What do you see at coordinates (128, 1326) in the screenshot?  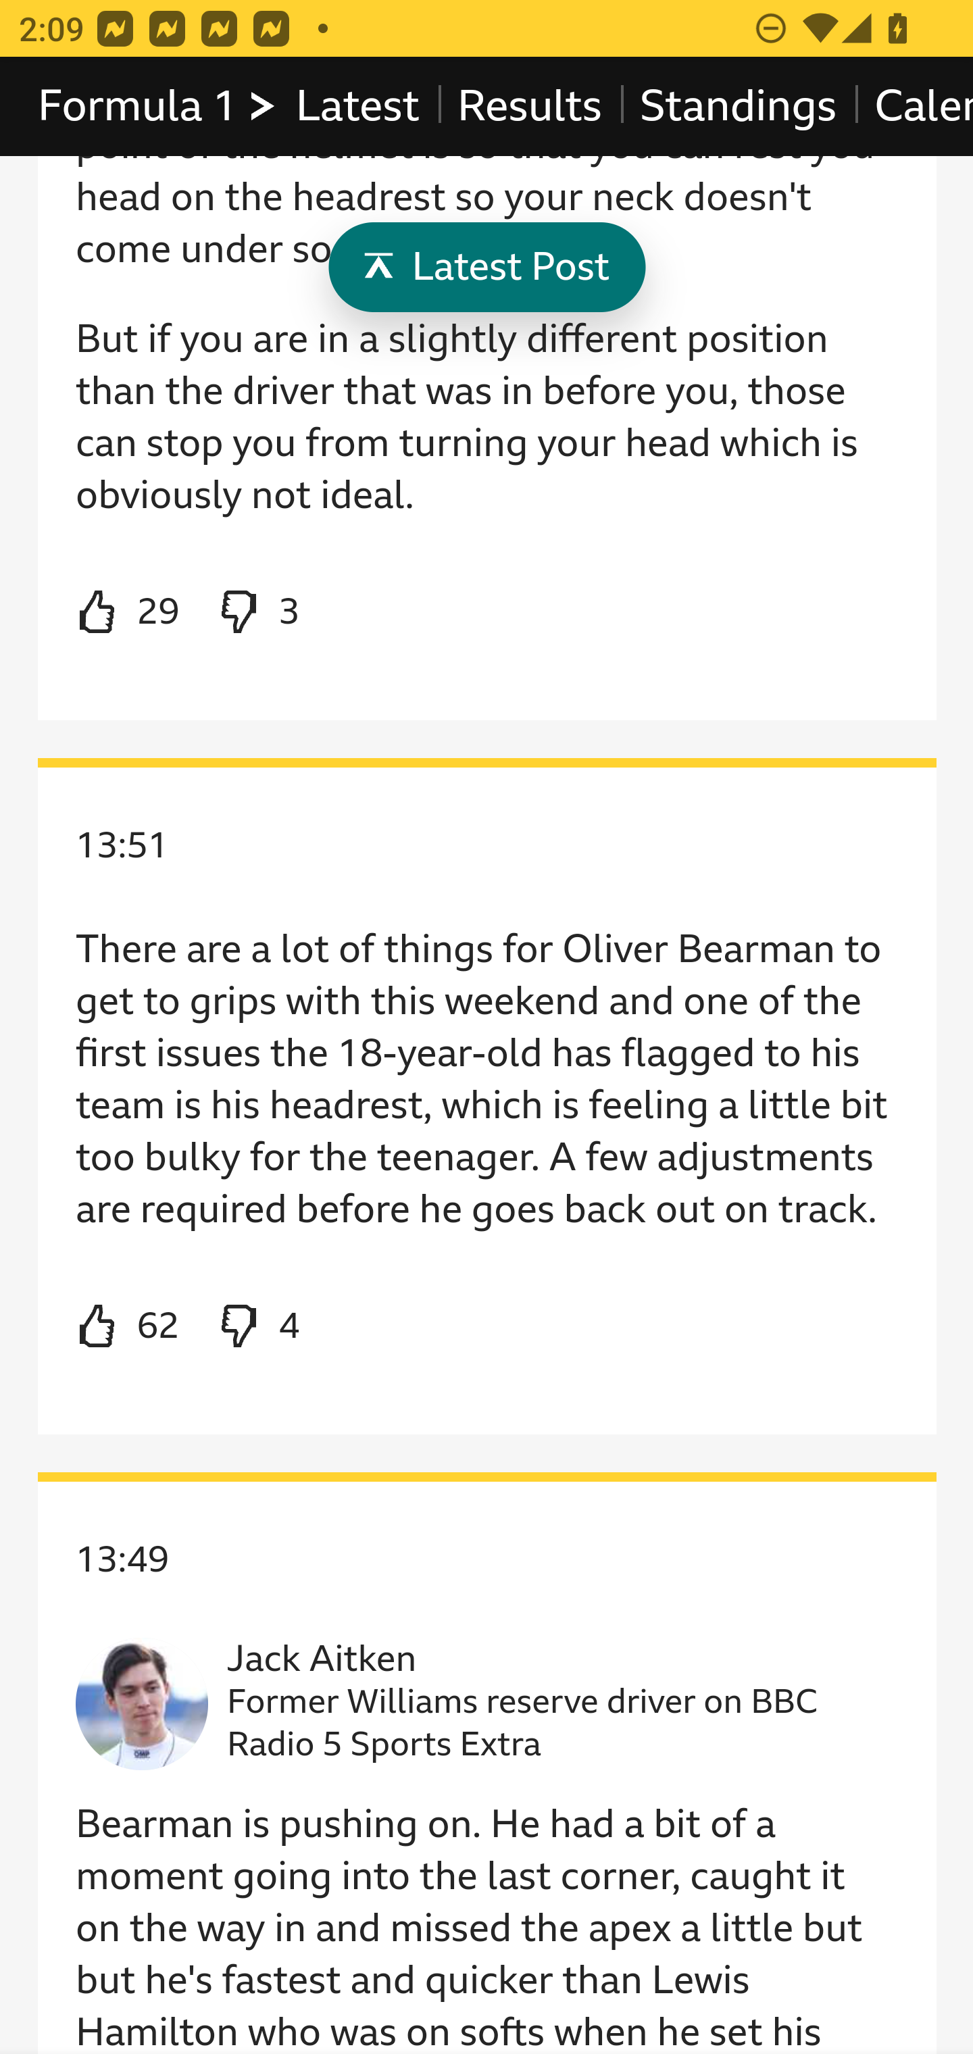 I see `Like` at bounding box center [128, 1326].